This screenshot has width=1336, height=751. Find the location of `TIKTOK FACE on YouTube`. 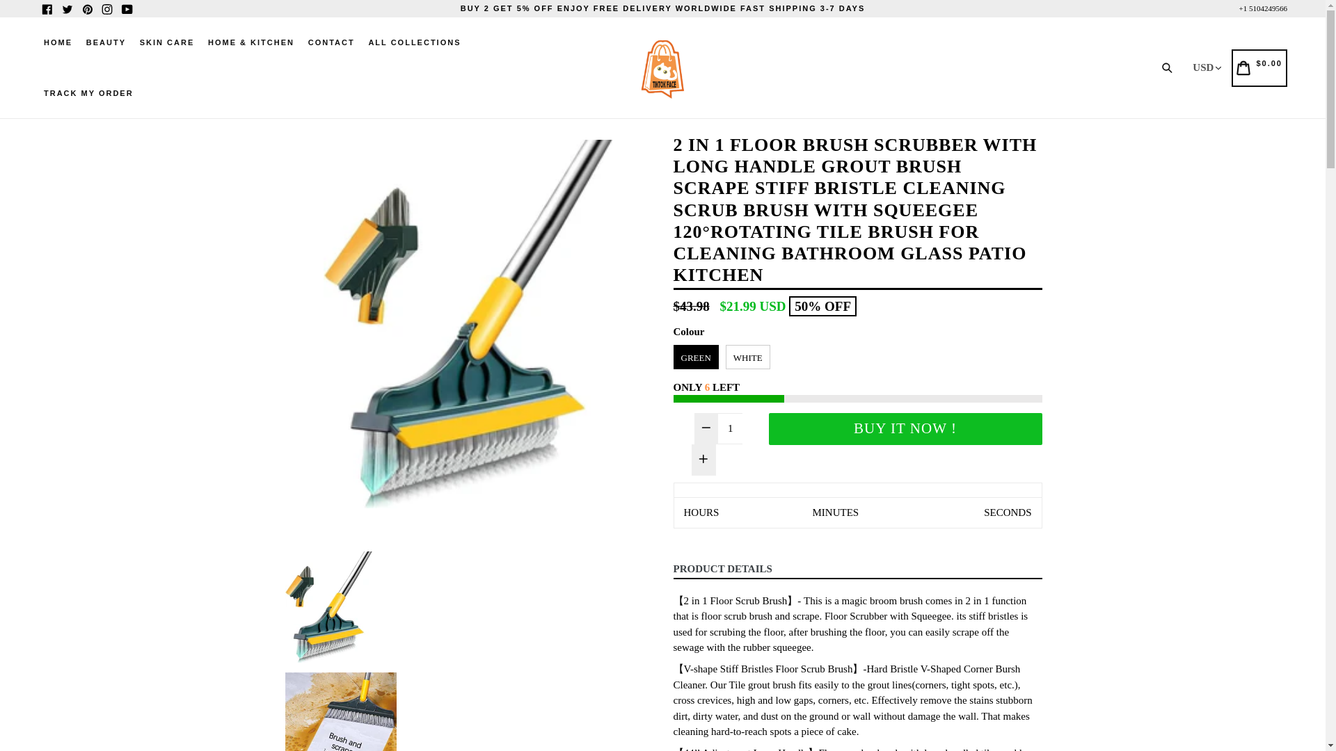

TIKTOK FACE on YouTube is located at coordinates (127, 8).